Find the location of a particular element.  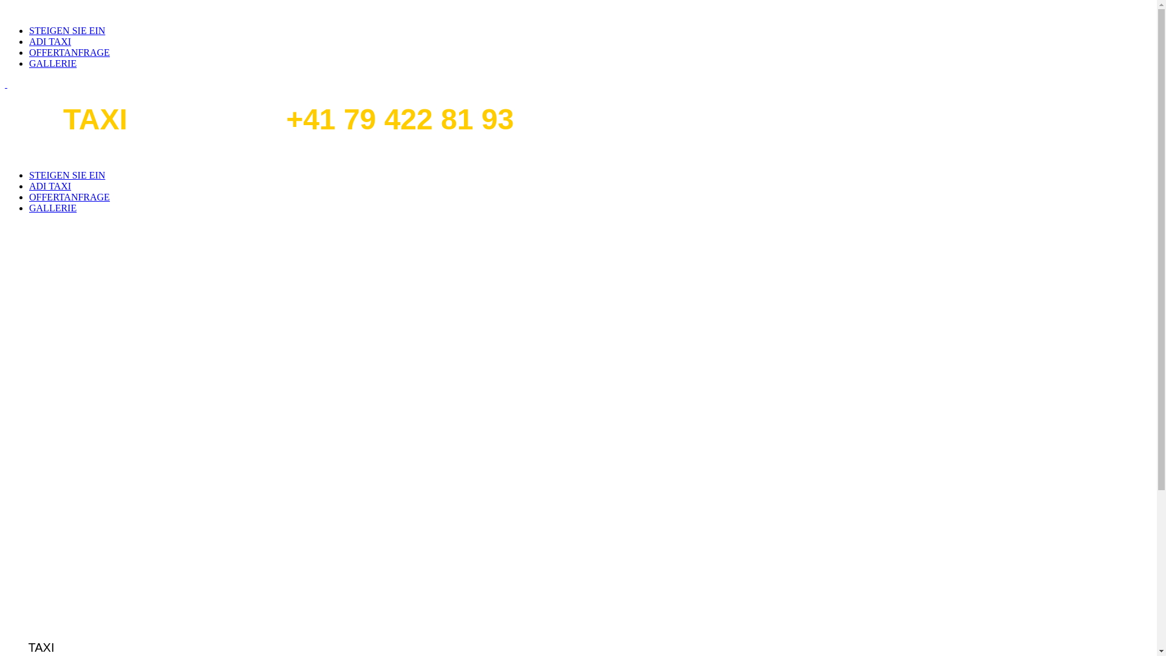

OFFERTANFRAGE is located at coordinates (69, 52).